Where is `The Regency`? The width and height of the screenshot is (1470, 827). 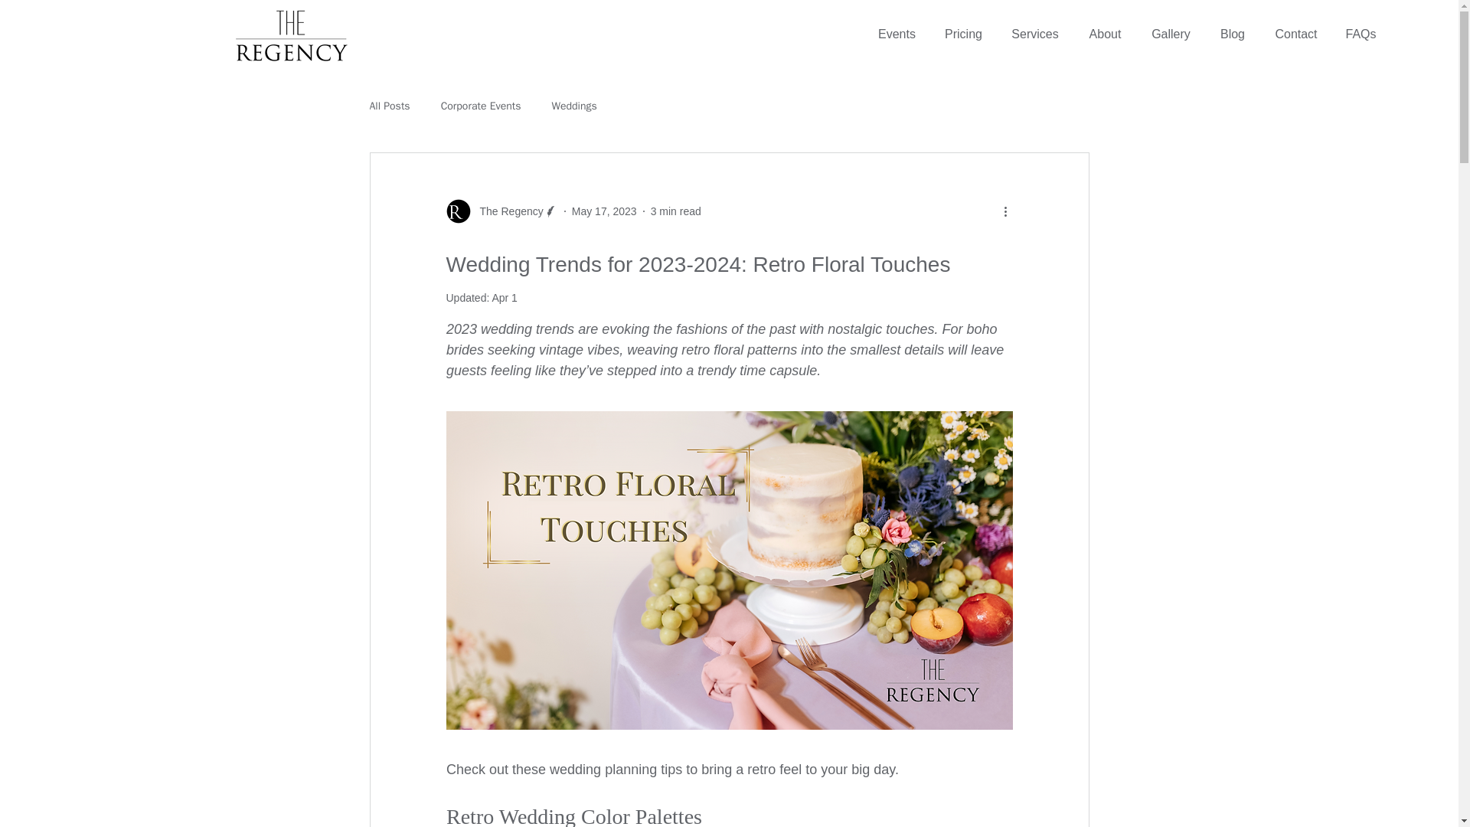 The Regency is located at coordinates (501, 211).